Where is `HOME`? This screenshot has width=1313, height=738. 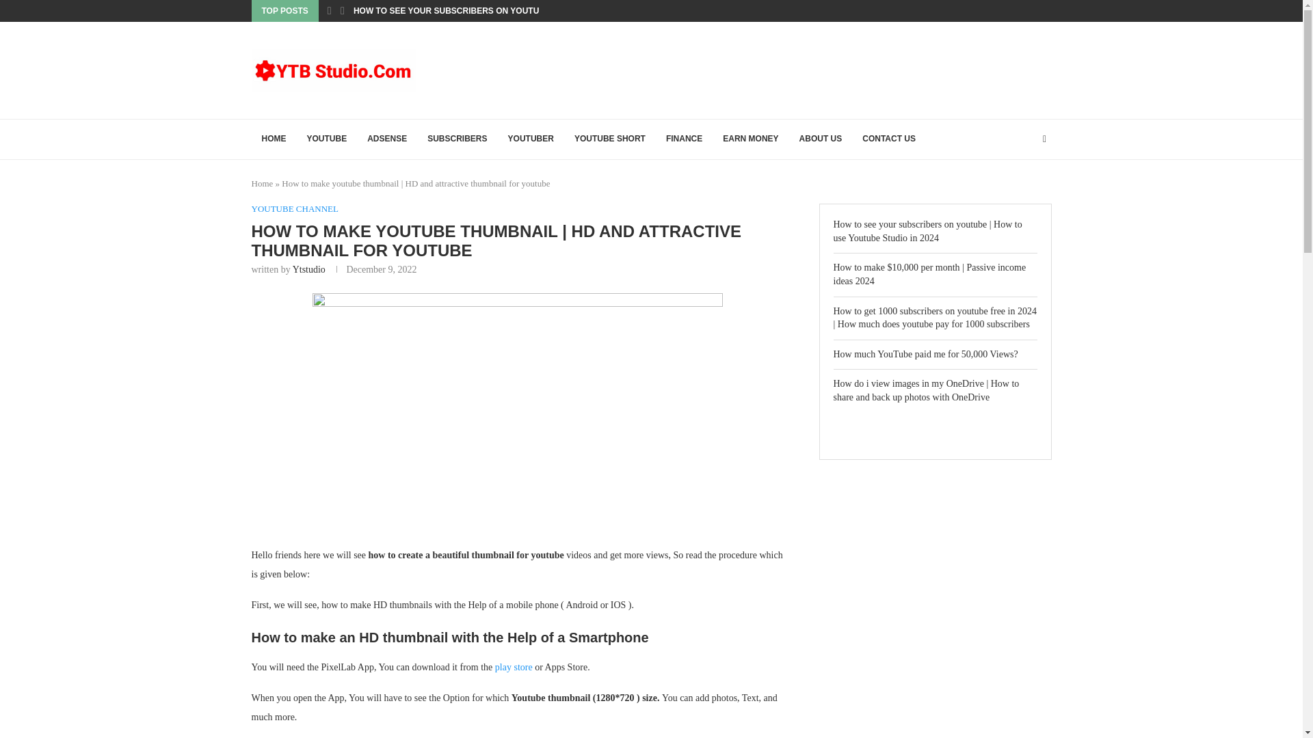 HOME is located at coordinates (274, 139).